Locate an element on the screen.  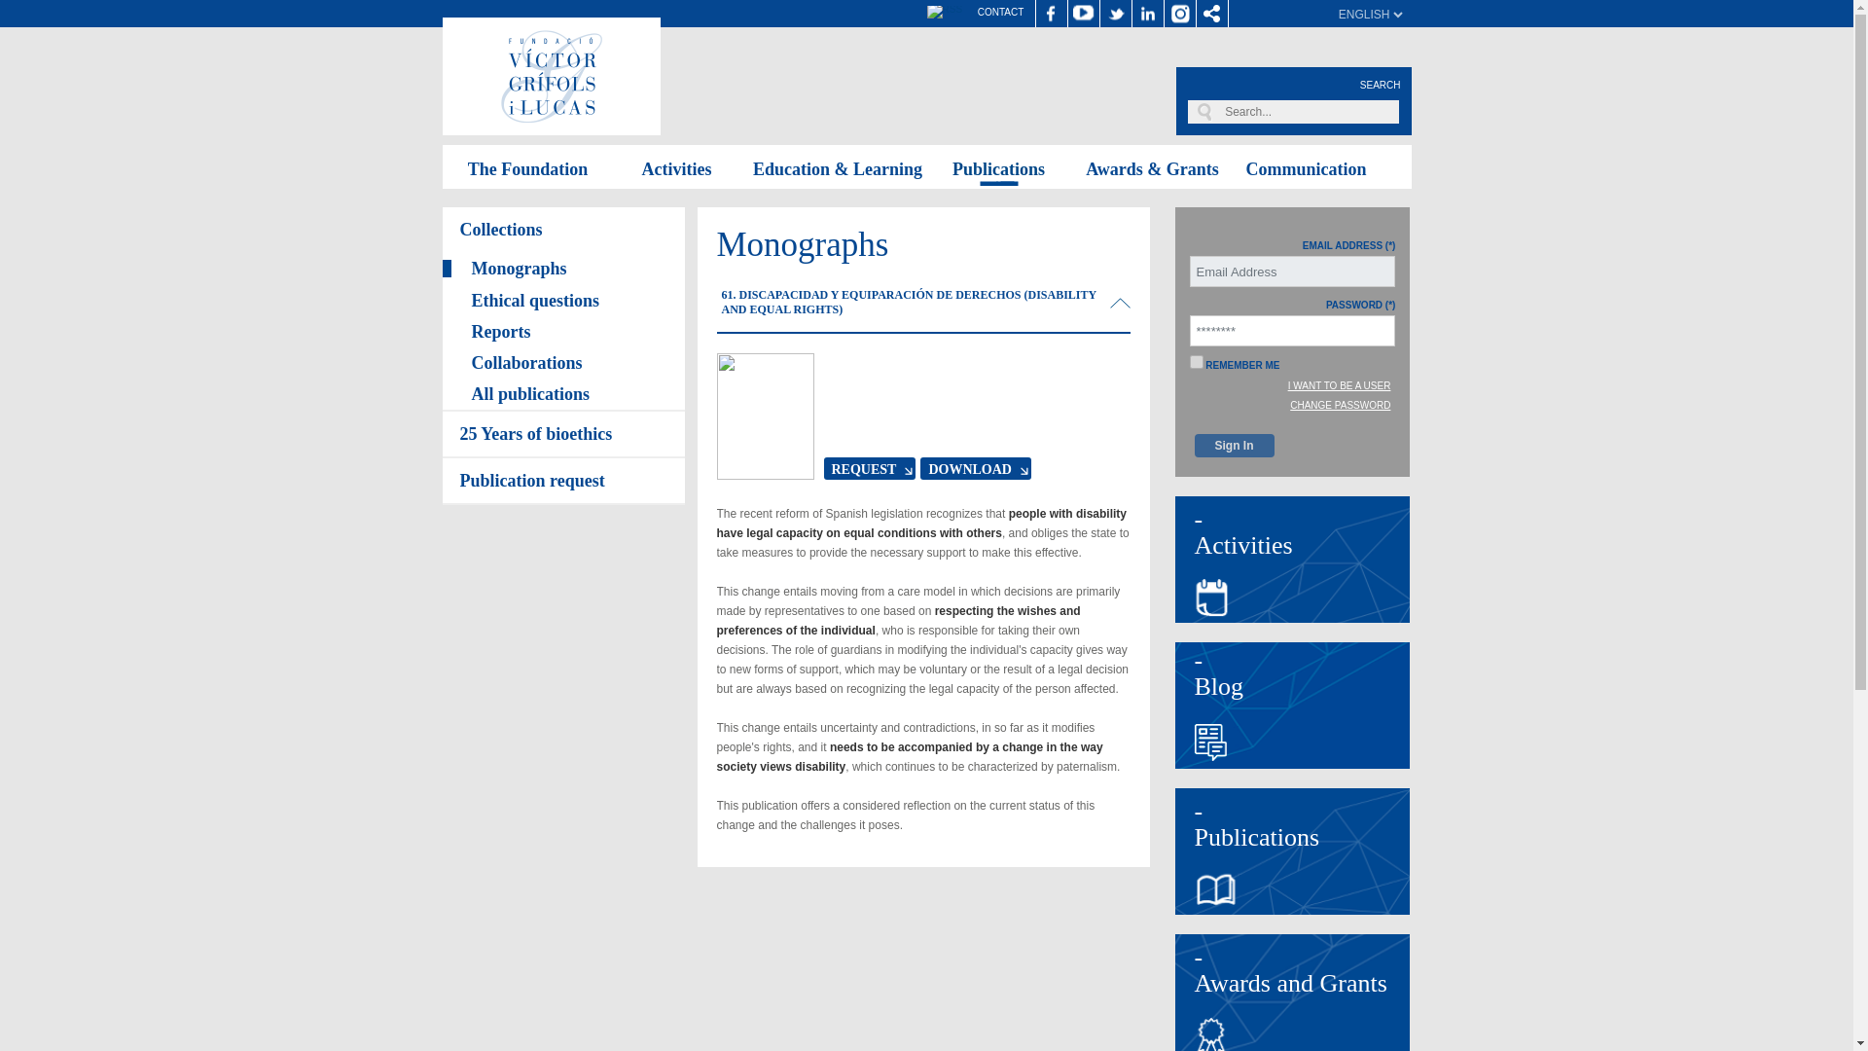
Follow our Youtube channel is located at coordinates (1084, 14).